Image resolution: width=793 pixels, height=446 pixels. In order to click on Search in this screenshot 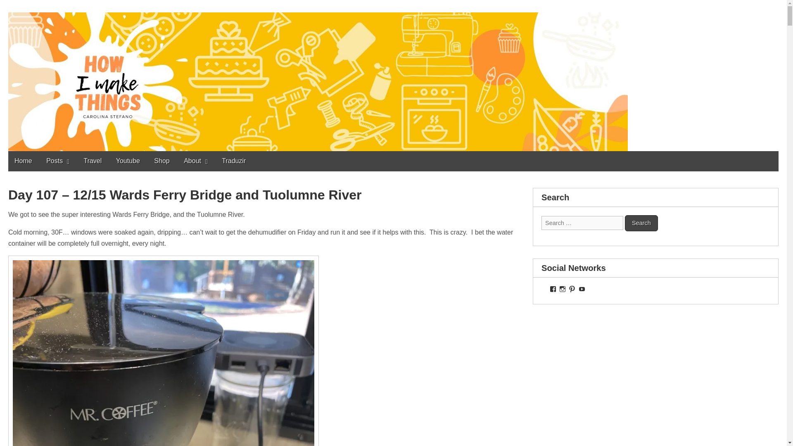, I will do `click(641, 223)`.